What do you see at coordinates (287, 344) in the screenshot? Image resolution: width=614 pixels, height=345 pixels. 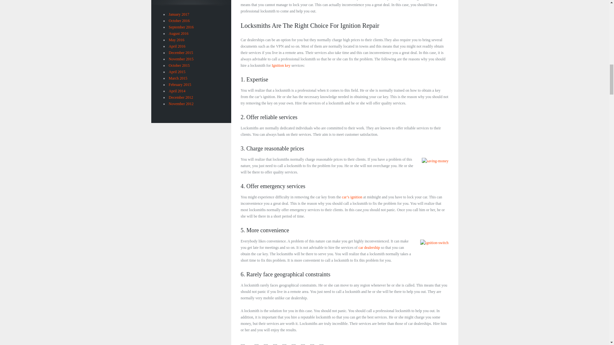 I see `StumbleUpon` at bounding box center [287, 344].